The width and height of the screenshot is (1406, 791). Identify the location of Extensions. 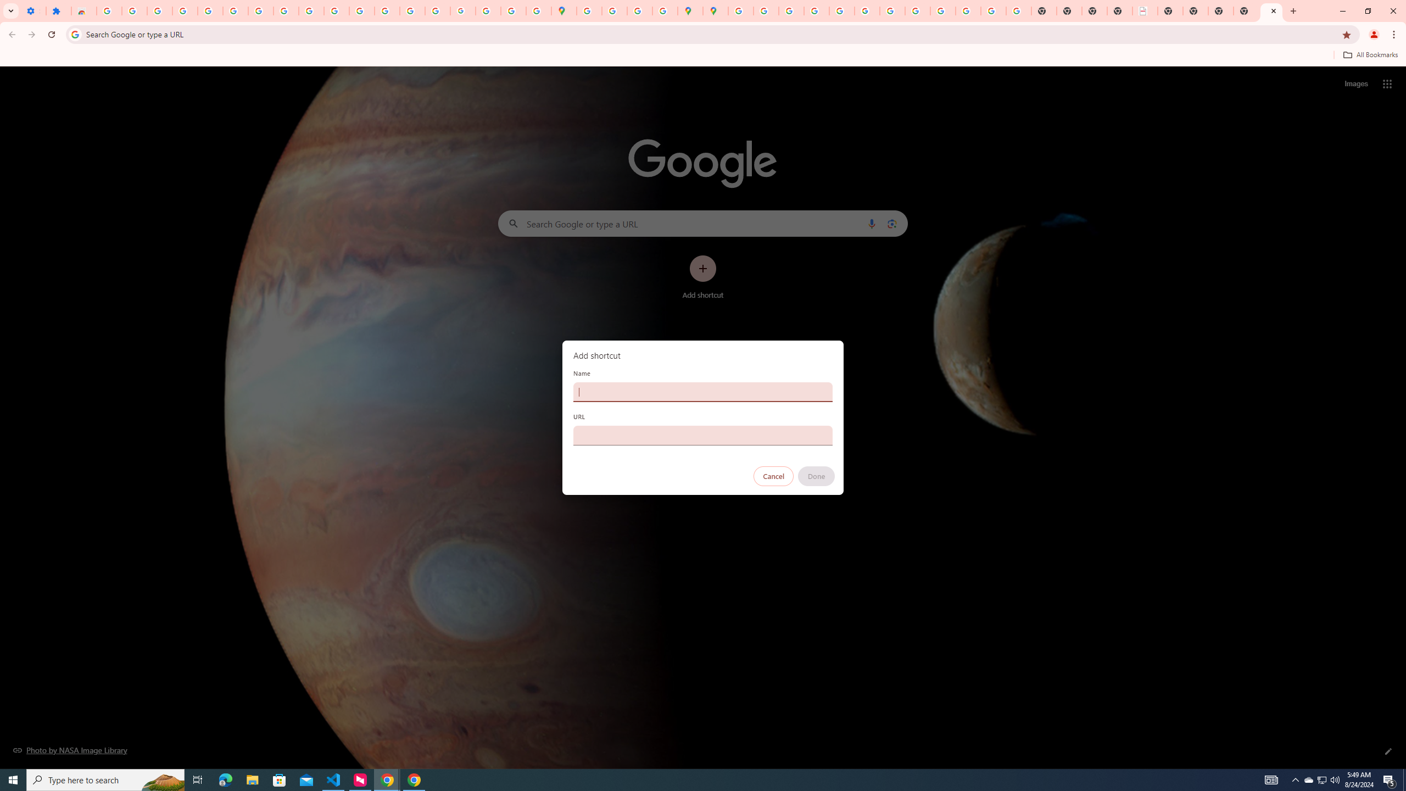
(58, 11).